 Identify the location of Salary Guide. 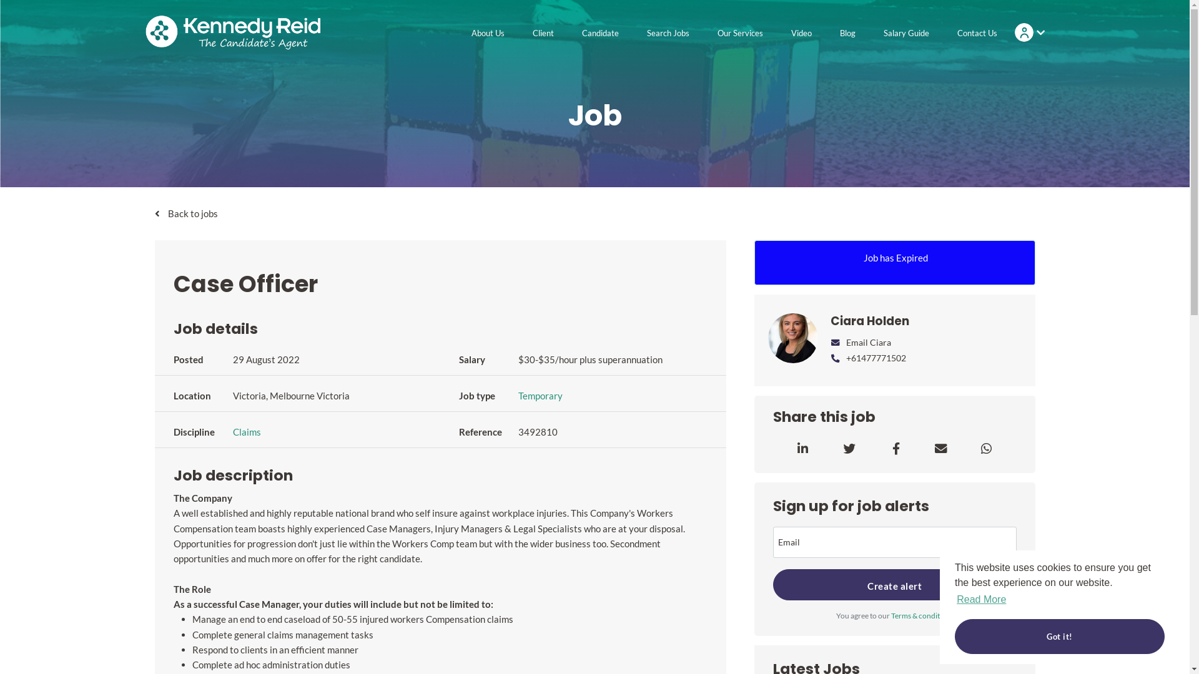
(907, 33).